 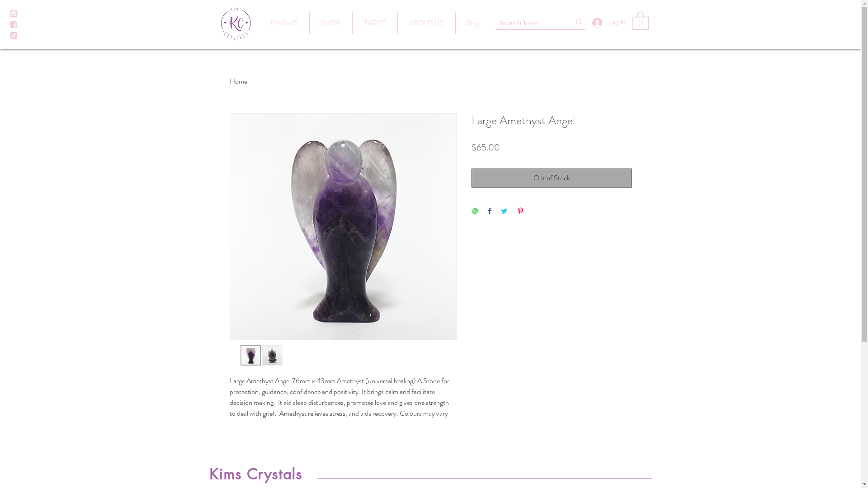 I want to click on 0, so click(x=640, y=20).